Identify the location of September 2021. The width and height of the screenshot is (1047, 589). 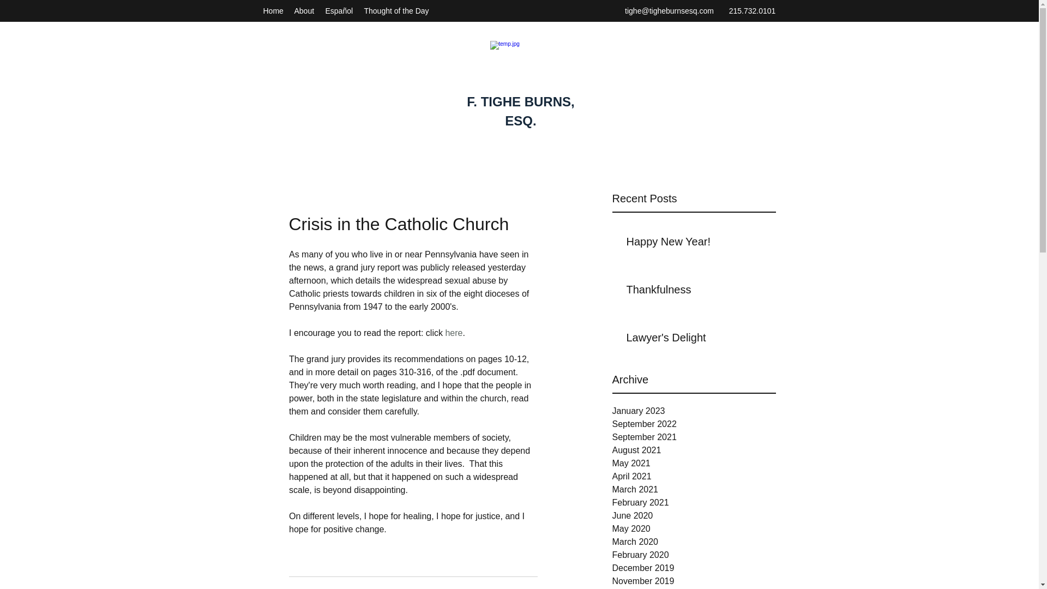
(694, 437).